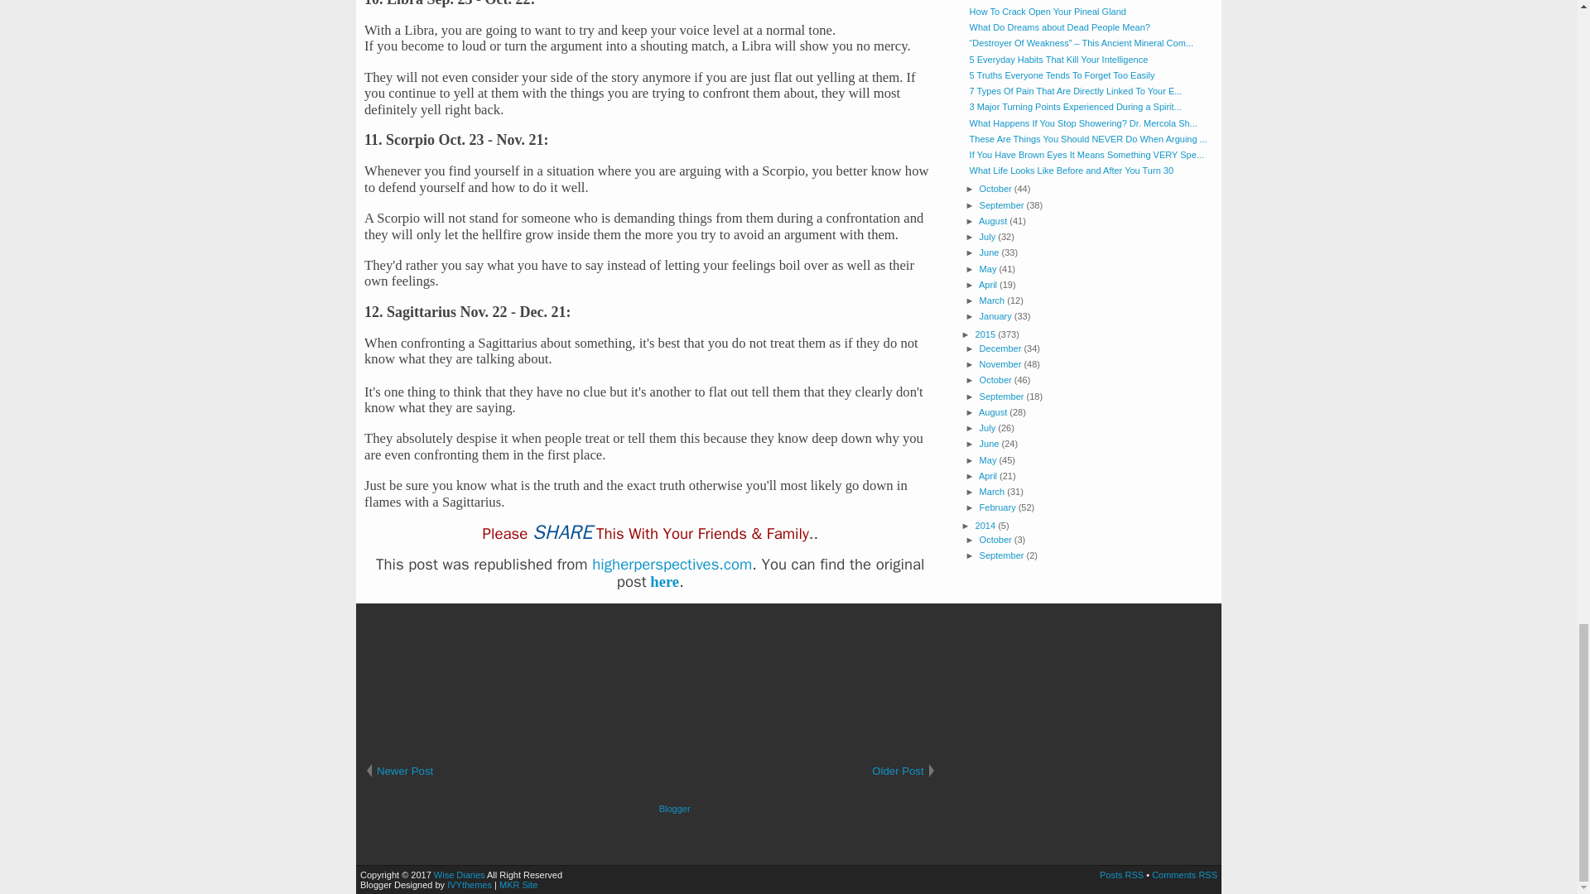 This screenshot has height=894, width=1590. What do you see at coordinates (664, 581) in the screenshot?
I see `here` at bounding box center [664, 581].